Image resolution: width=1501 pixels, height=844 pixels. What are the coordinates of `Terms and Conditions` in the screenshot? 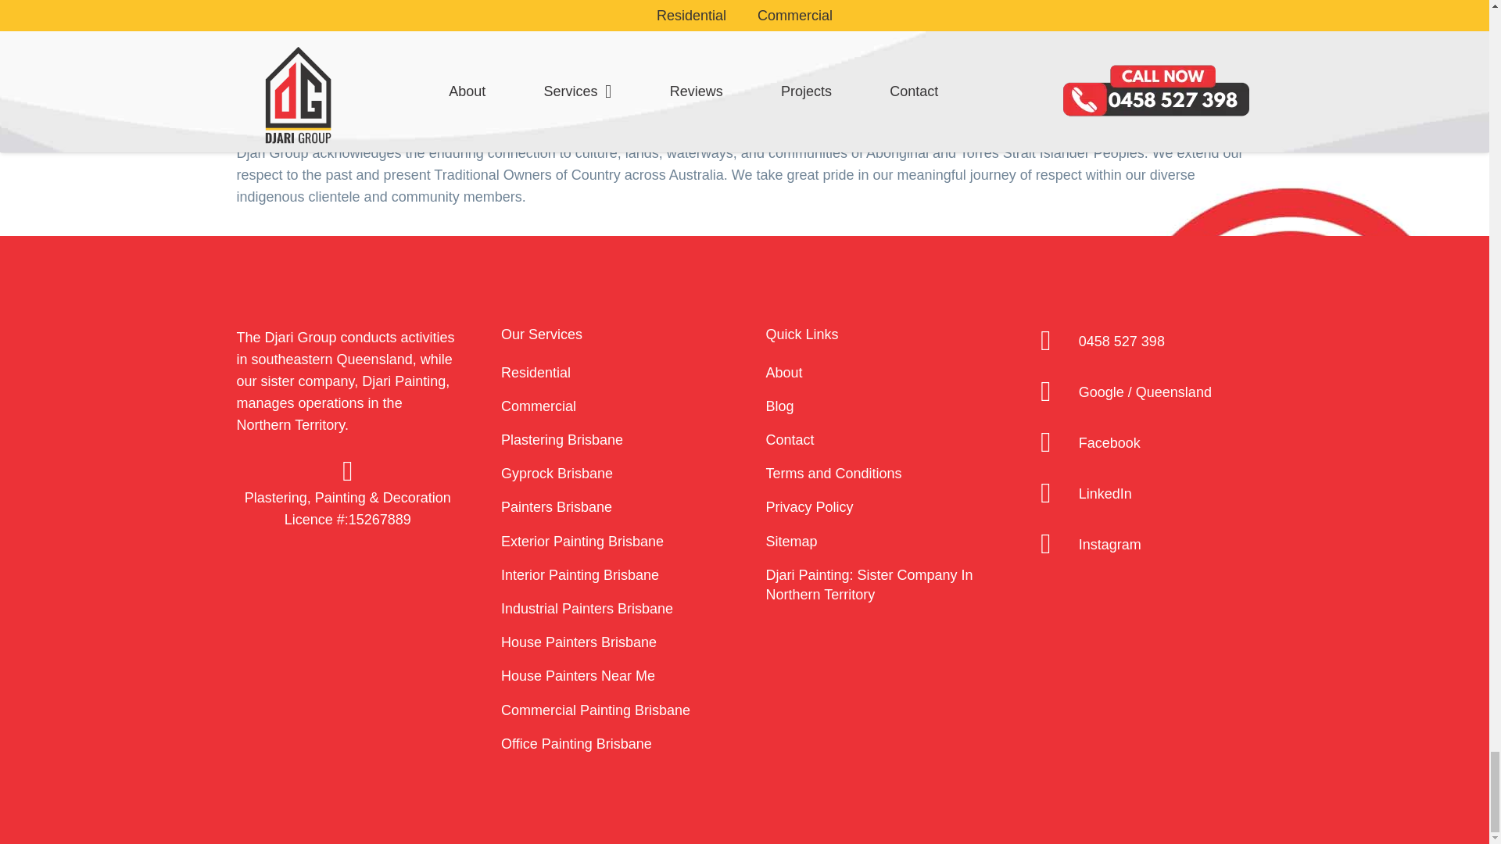 It's located at (833, 474).